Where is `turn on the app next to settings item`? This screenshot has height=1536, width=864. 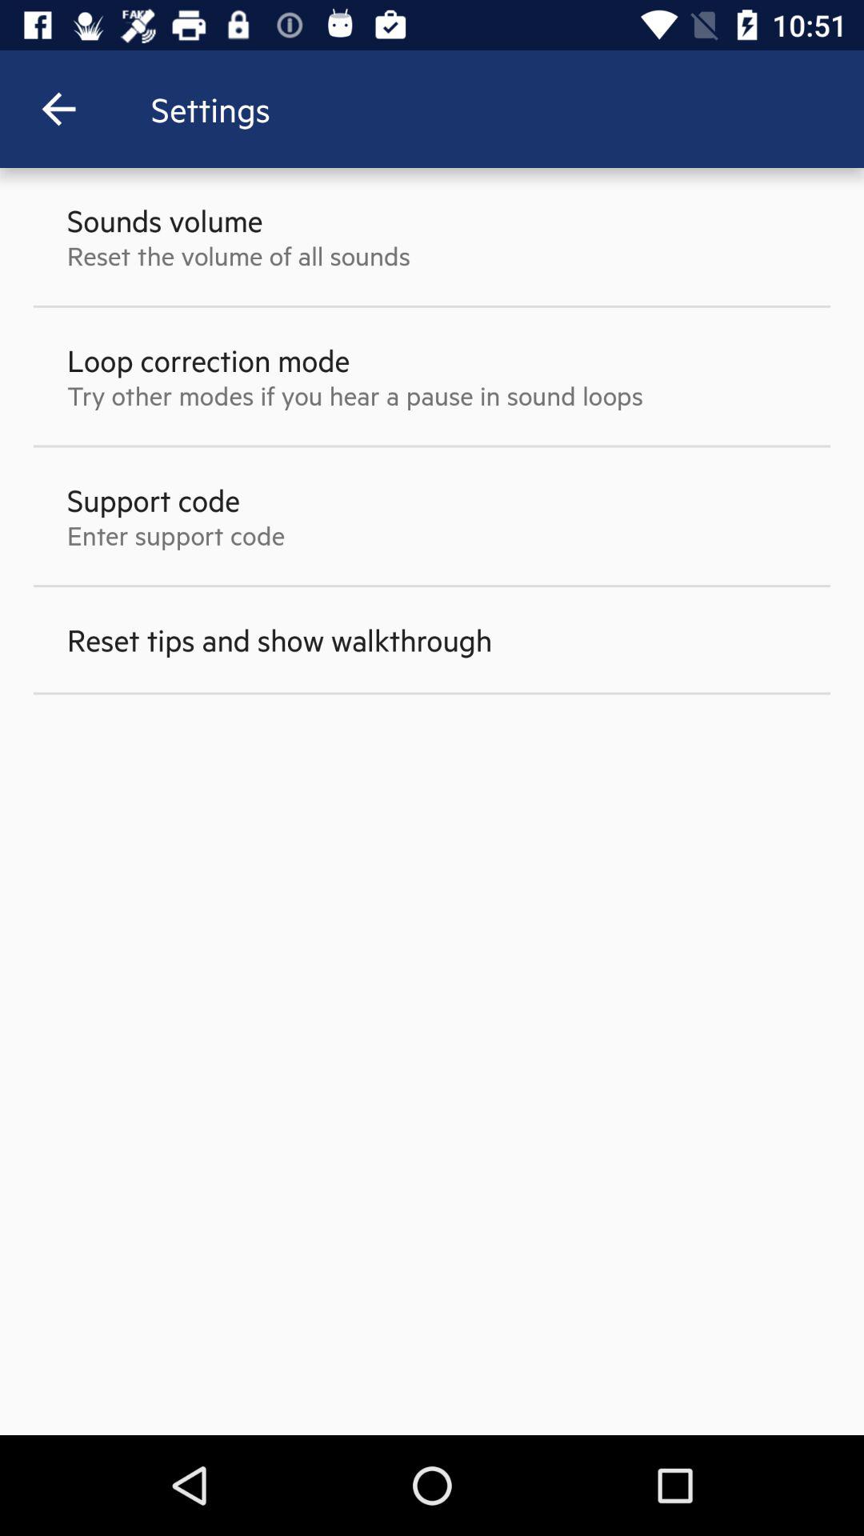 turn on the app next to settings item is located at coordinates (58, 109).